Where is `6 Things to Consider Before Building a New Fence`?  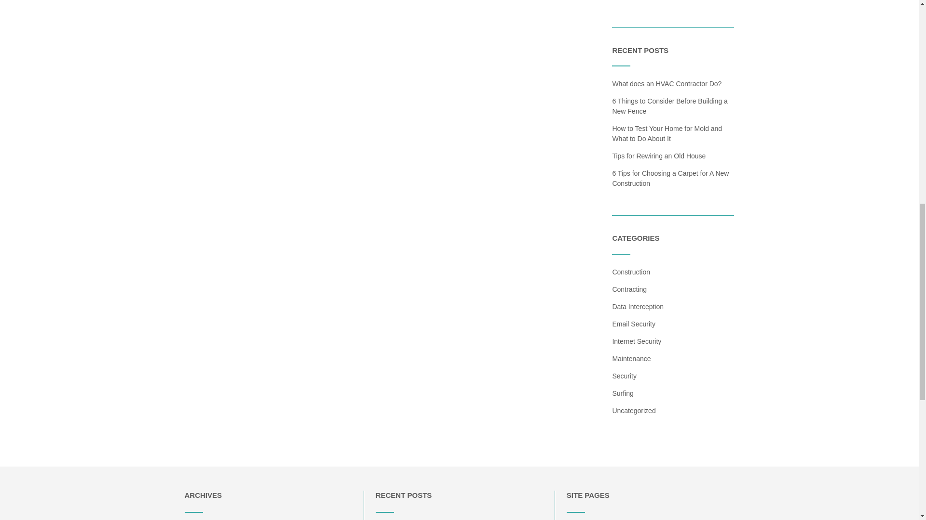
6 Things to Consider Before Building a New Fence is located at coordinates (669, 106).